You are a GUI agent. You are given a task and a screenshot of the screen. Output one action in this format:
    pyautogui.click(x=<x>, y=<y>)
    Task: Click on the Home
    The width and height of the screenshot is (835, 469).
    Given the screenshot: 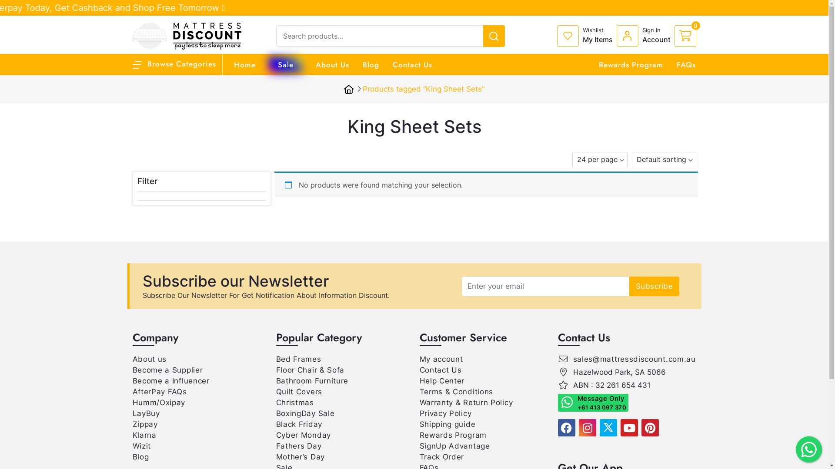 What is the action you would take?
    pyautogui.click(x=245, y=65)
    